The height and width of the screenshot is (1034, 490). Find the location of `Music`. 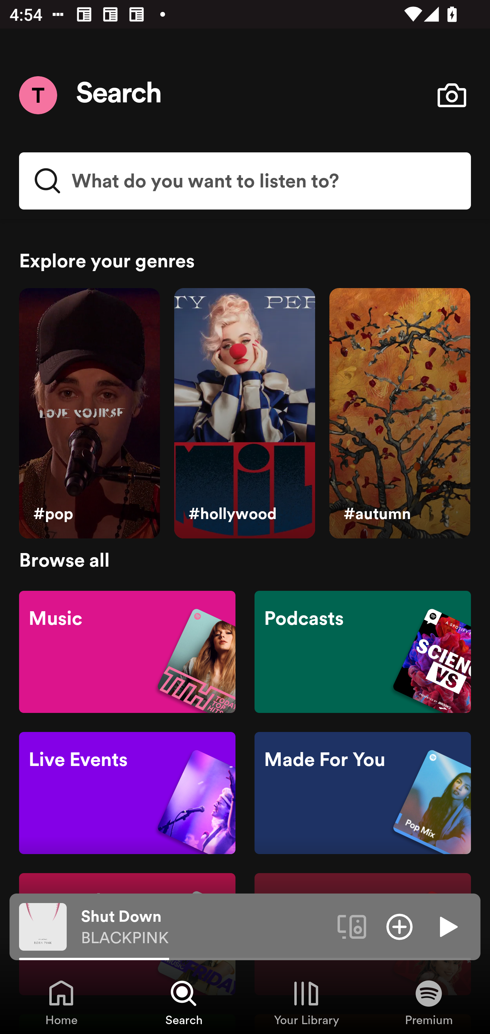

Music is located at coordinates (127, 651).